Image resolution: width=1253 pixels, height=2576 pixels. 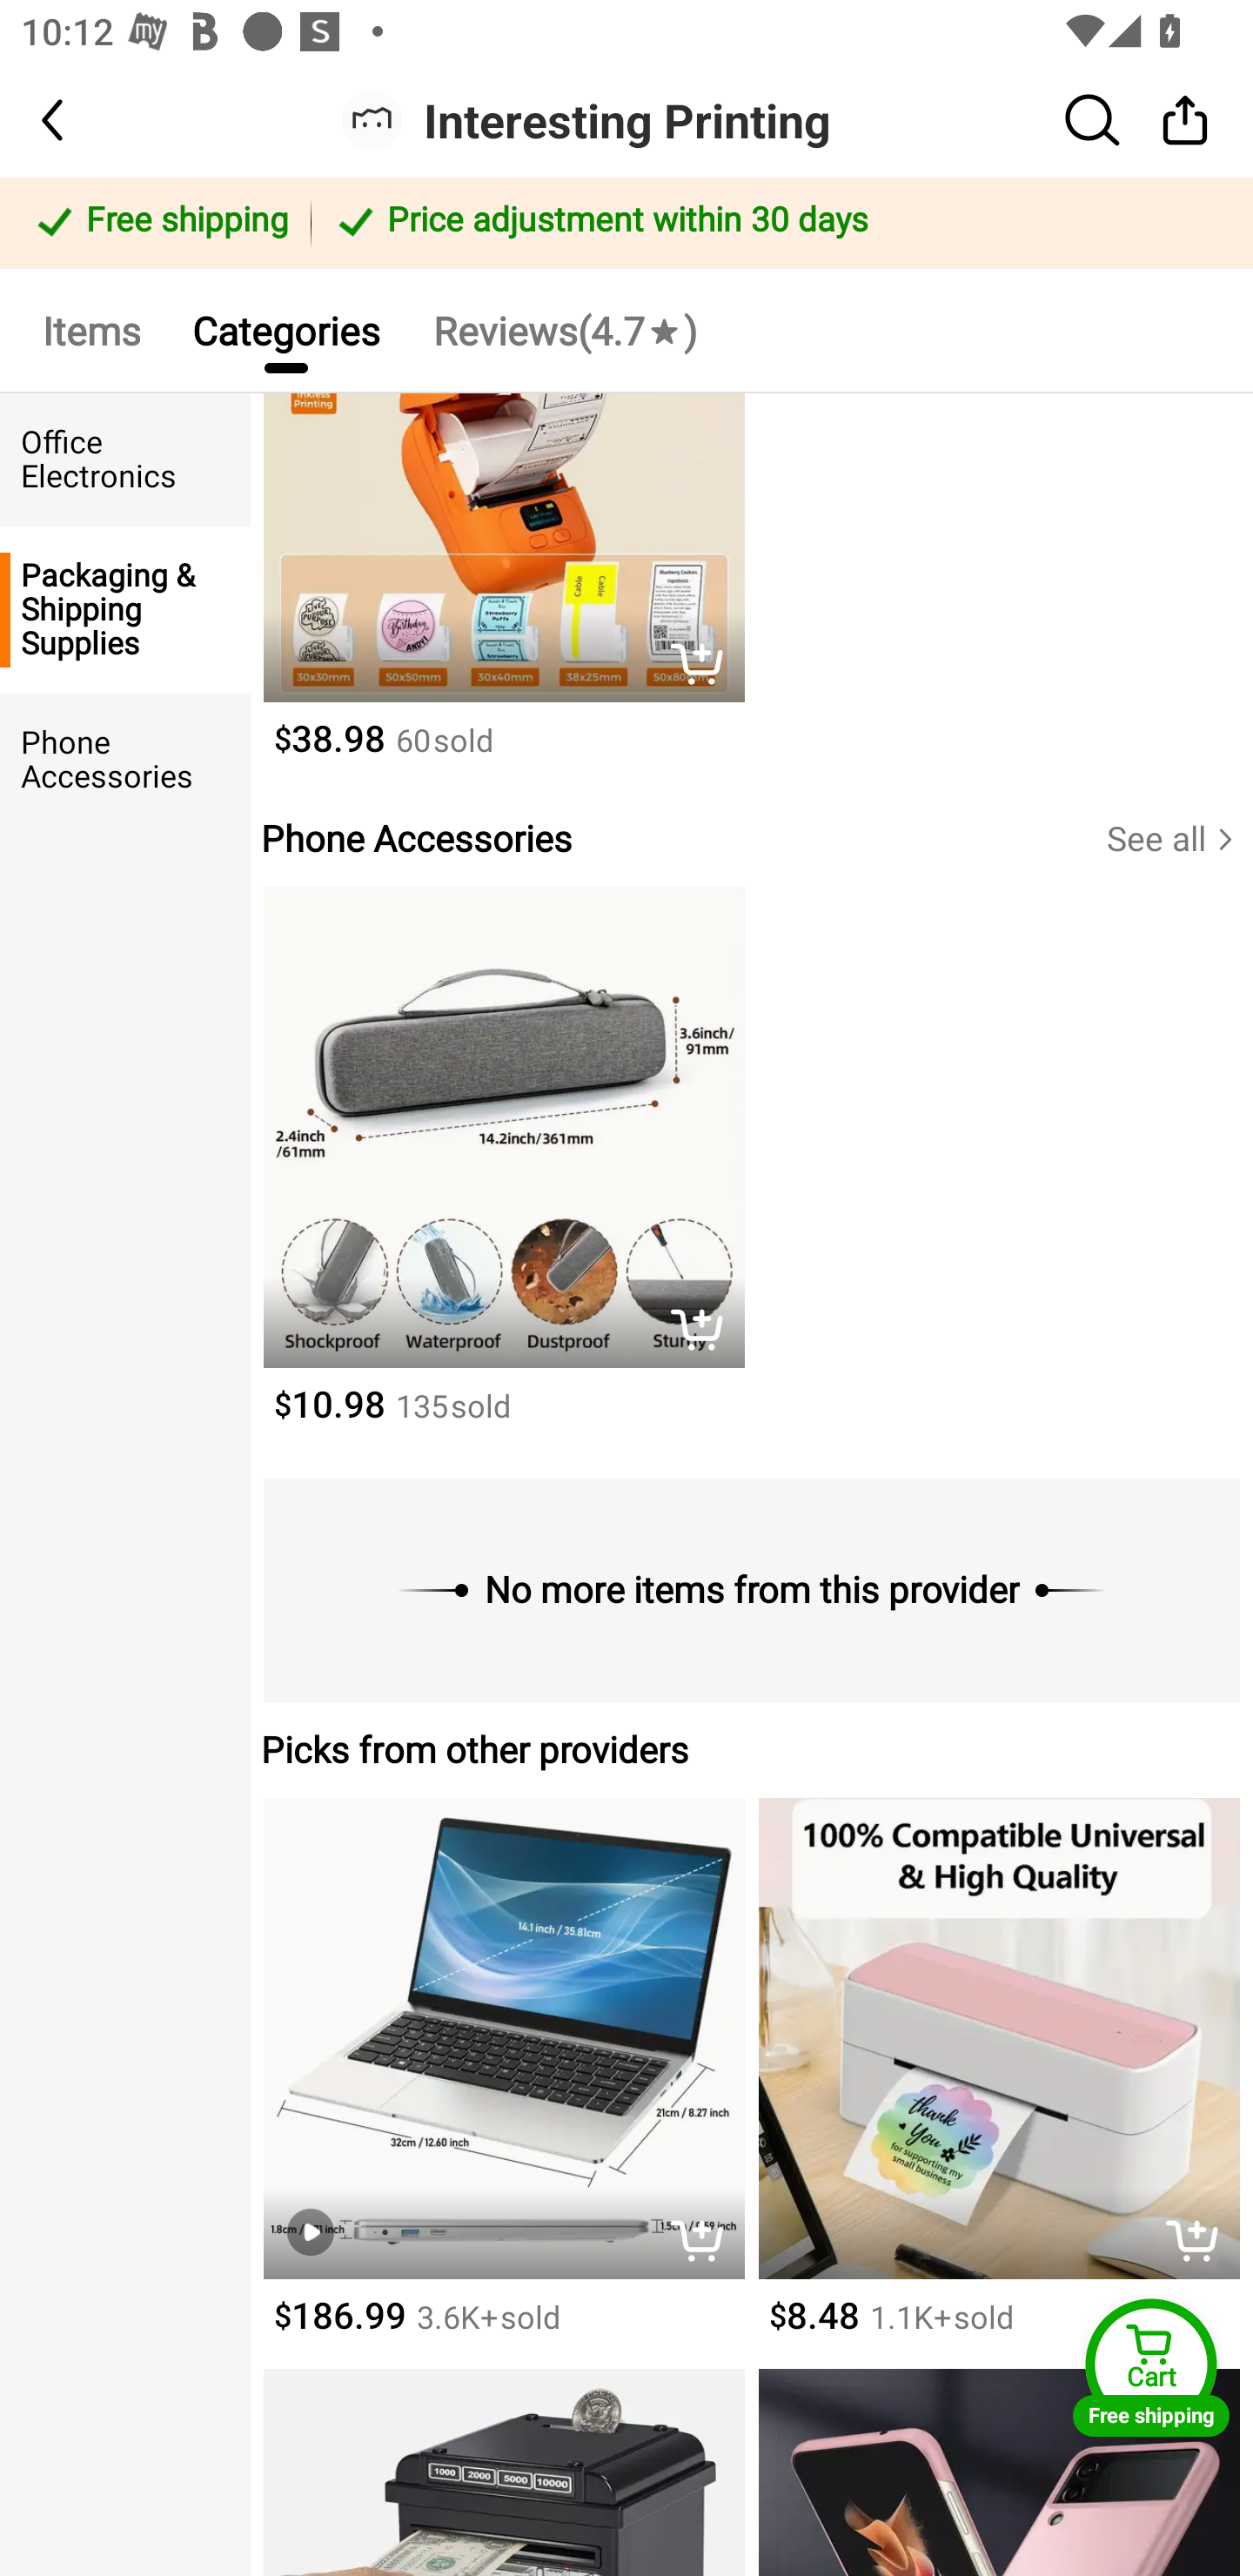 What do you see at coordinates (776, 223) in the screenshot?
I see `Price adjustment within 30 days` at bounding box center [776, 223].